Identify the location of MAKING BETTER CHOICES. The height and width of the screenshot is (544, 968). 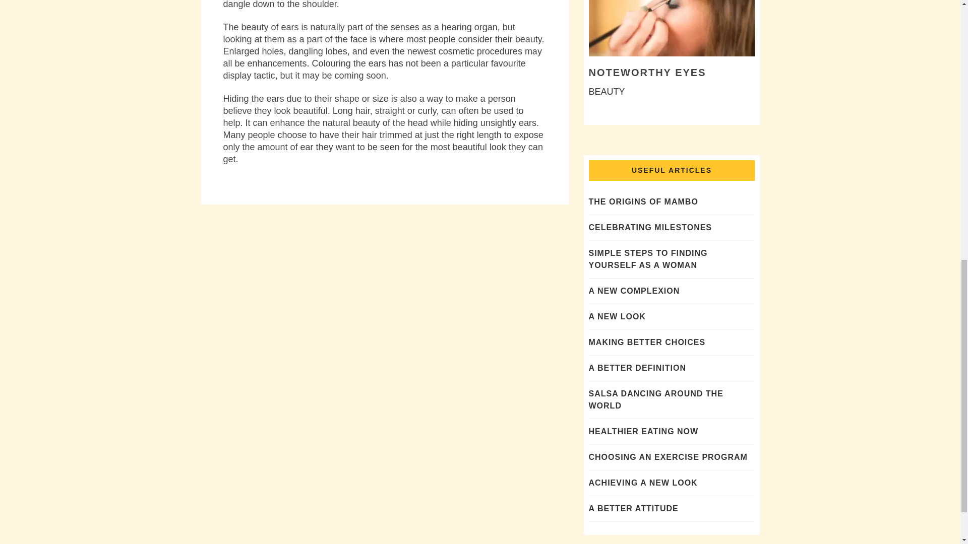
(647, 342).